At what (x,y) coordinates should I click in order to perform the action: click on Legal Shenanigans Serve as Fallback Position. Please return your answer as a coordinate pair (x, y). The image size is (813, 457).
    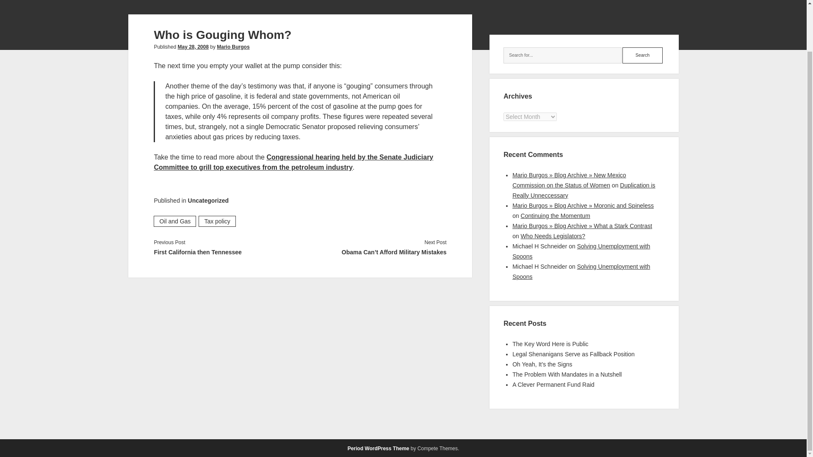
    Looking at the image, I should click on (573, 354).